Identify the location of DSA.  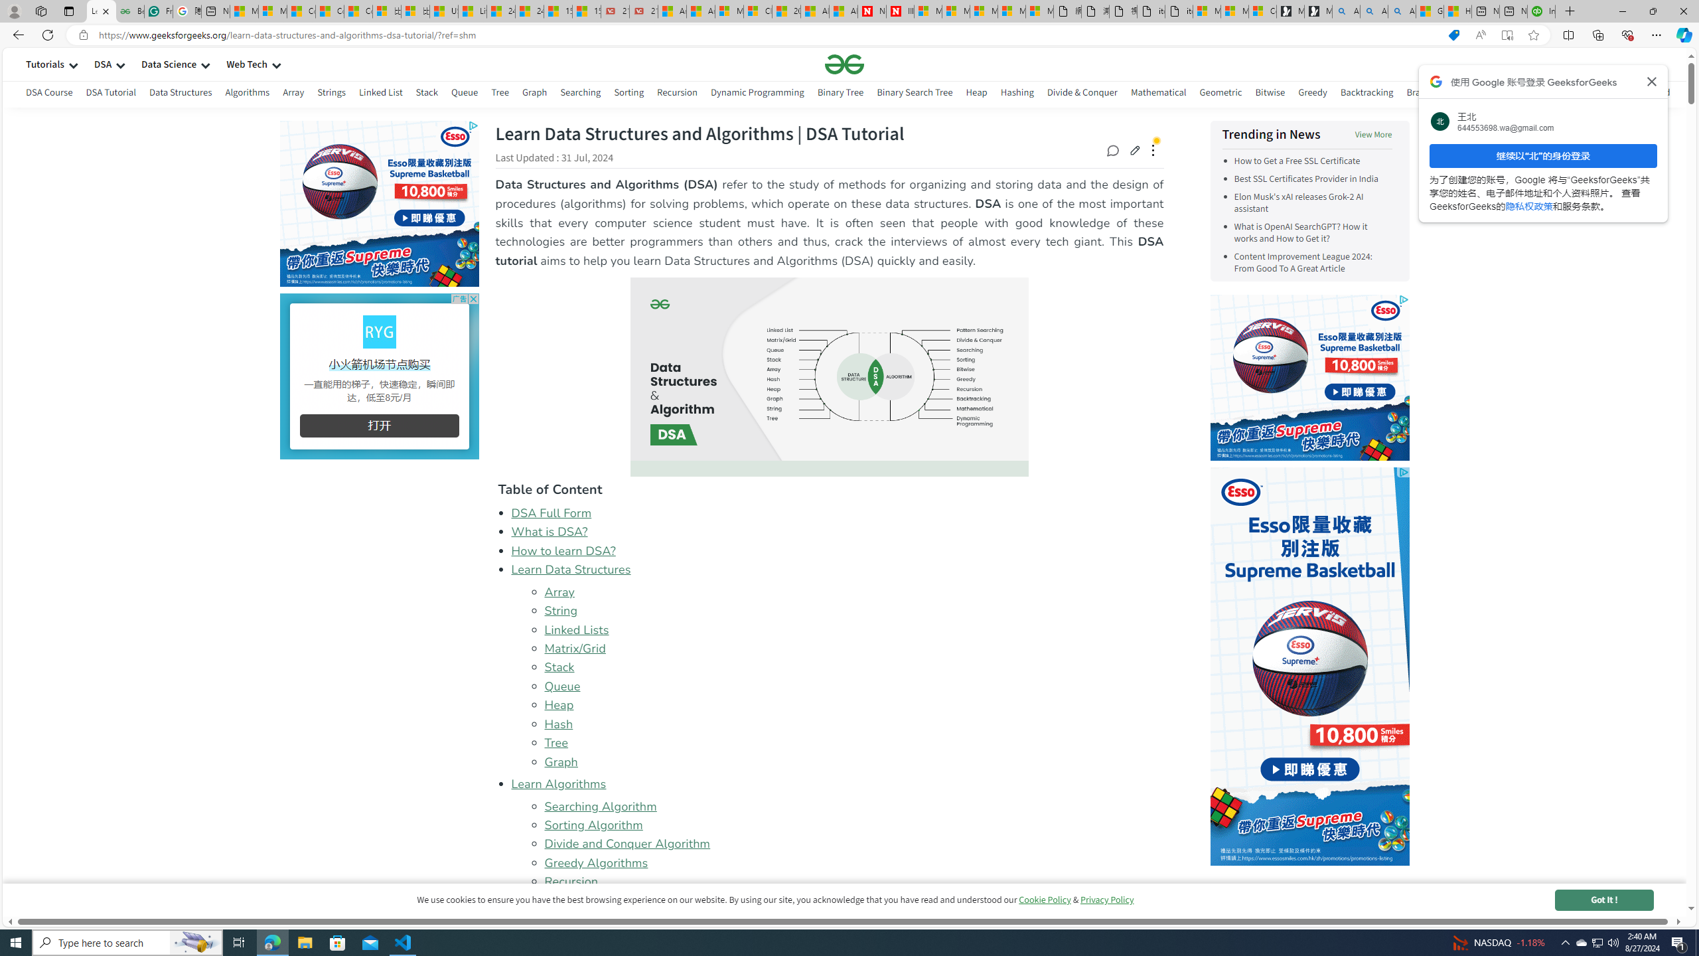
(102, 64).